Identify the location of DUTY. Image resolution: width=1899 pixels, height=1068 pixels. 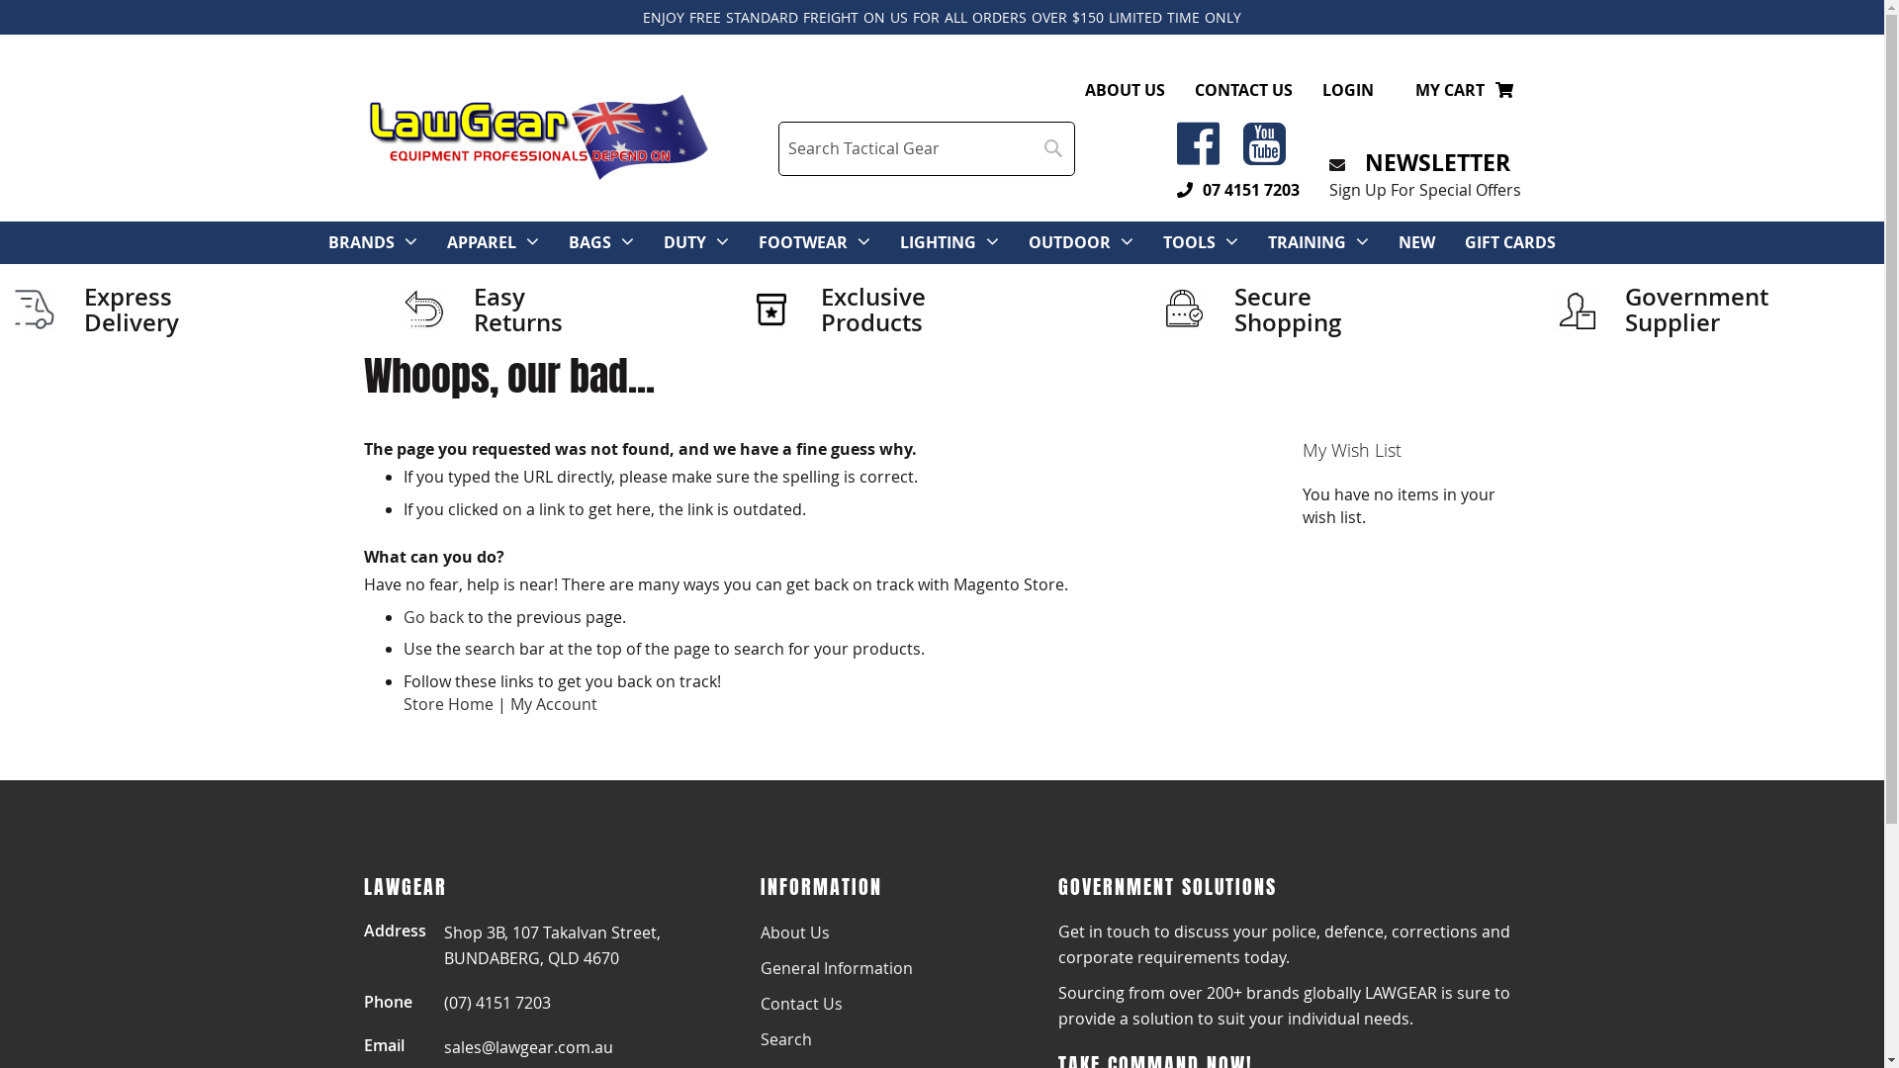
(684, 243).